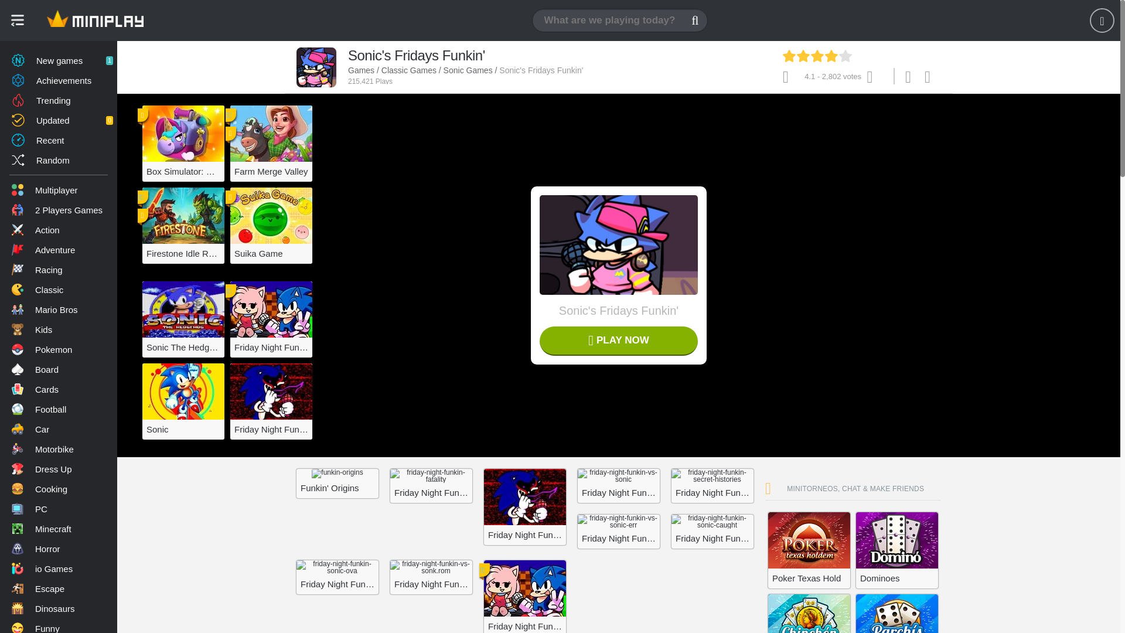  I want to click on Funny, so click(59, 270).